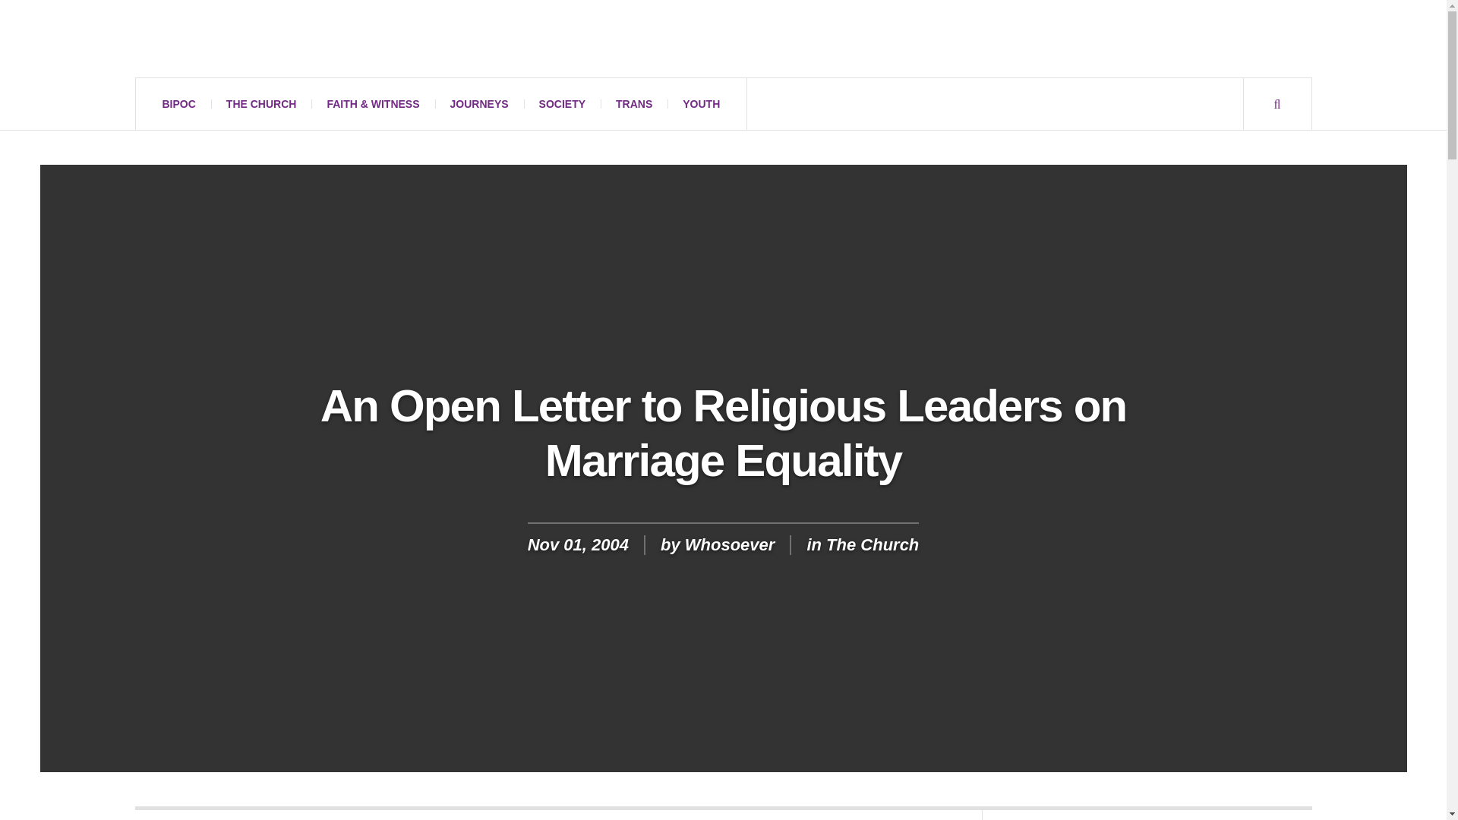 The width and height of the screenshot is (1458, 820). I want to click on The Church, so click(872, 545).